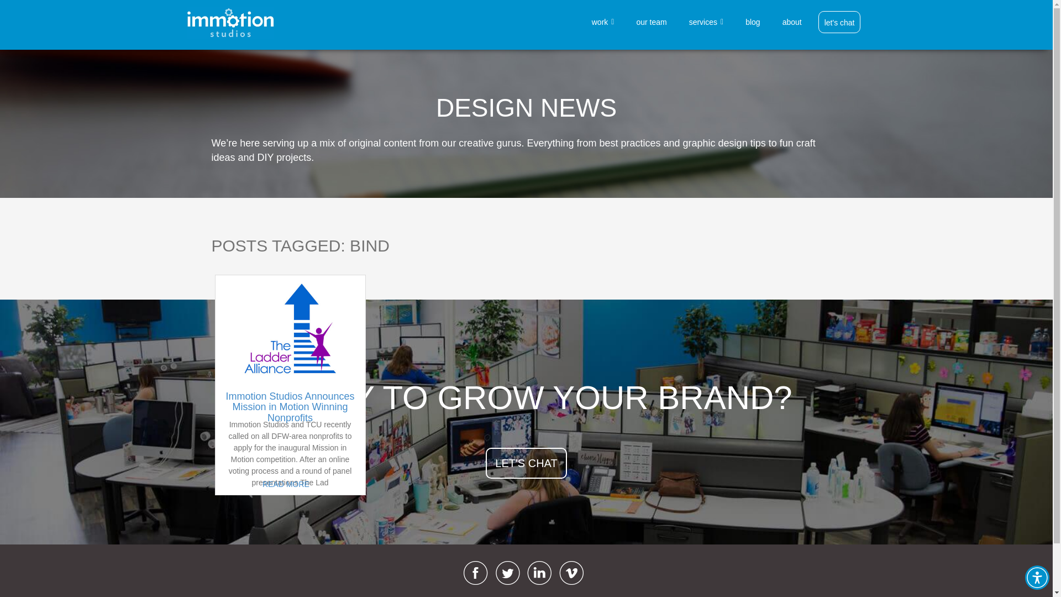 The height and width of the screenshot is (597, 1061). What do you see at coordinates (839, 22) in the screenshot?
I see `let's chat` at bounding box center [839, 22].